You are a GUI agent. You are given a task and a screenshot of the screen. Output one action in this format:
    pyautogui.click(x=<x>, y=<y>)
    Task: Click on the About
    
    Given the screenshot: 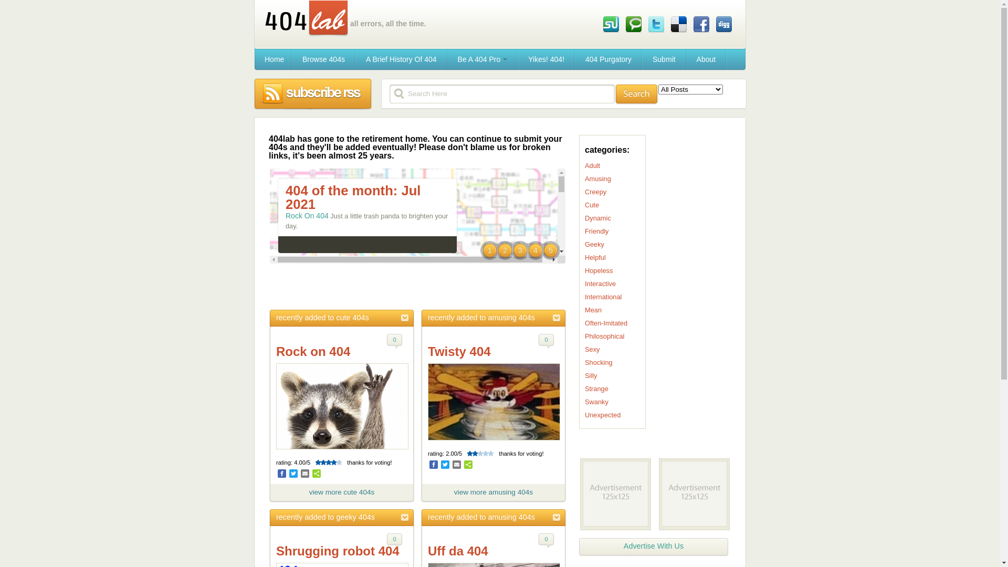 What is the action you would take?
    pyautogui.click(x=707, y=59)
    